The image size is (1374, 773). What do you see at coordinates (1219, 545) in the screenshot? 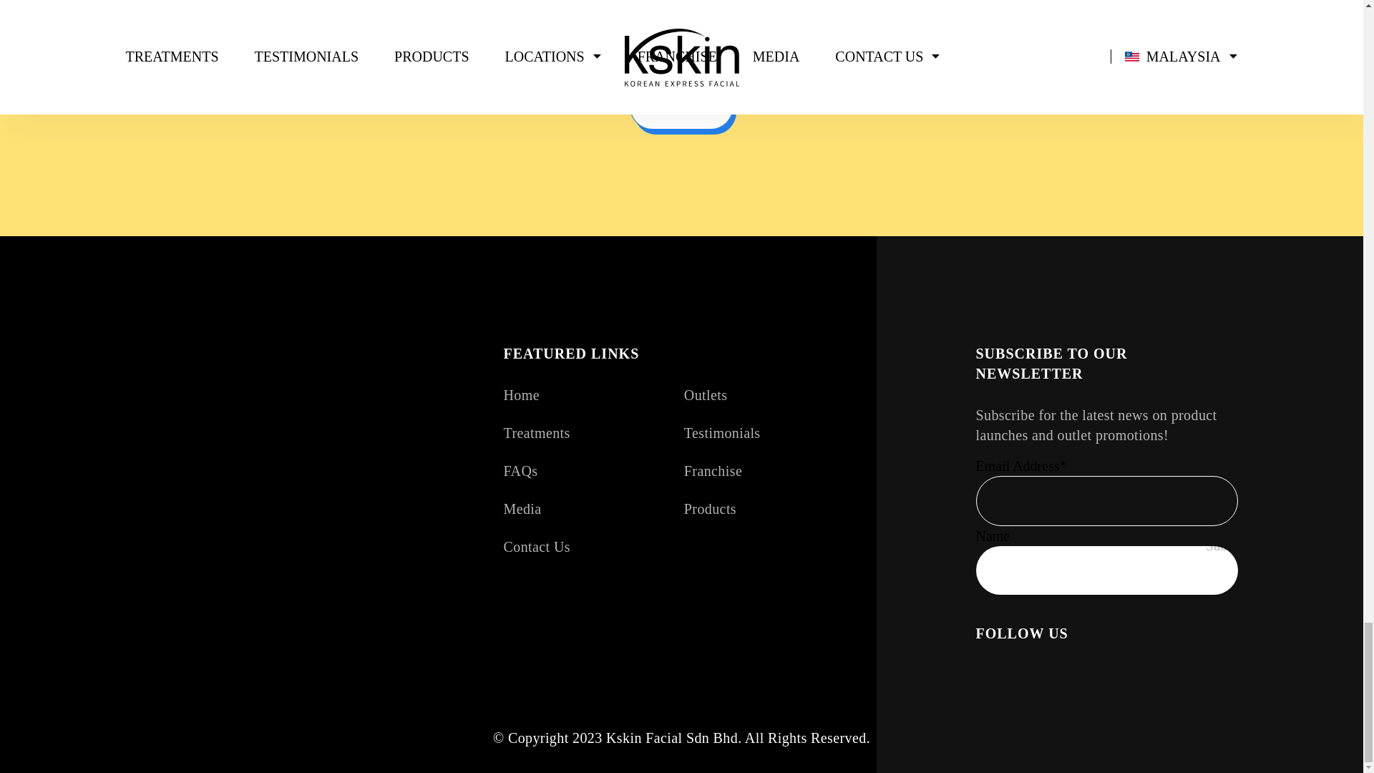
I see `Subscribe` at bounding box center [1219, 545].